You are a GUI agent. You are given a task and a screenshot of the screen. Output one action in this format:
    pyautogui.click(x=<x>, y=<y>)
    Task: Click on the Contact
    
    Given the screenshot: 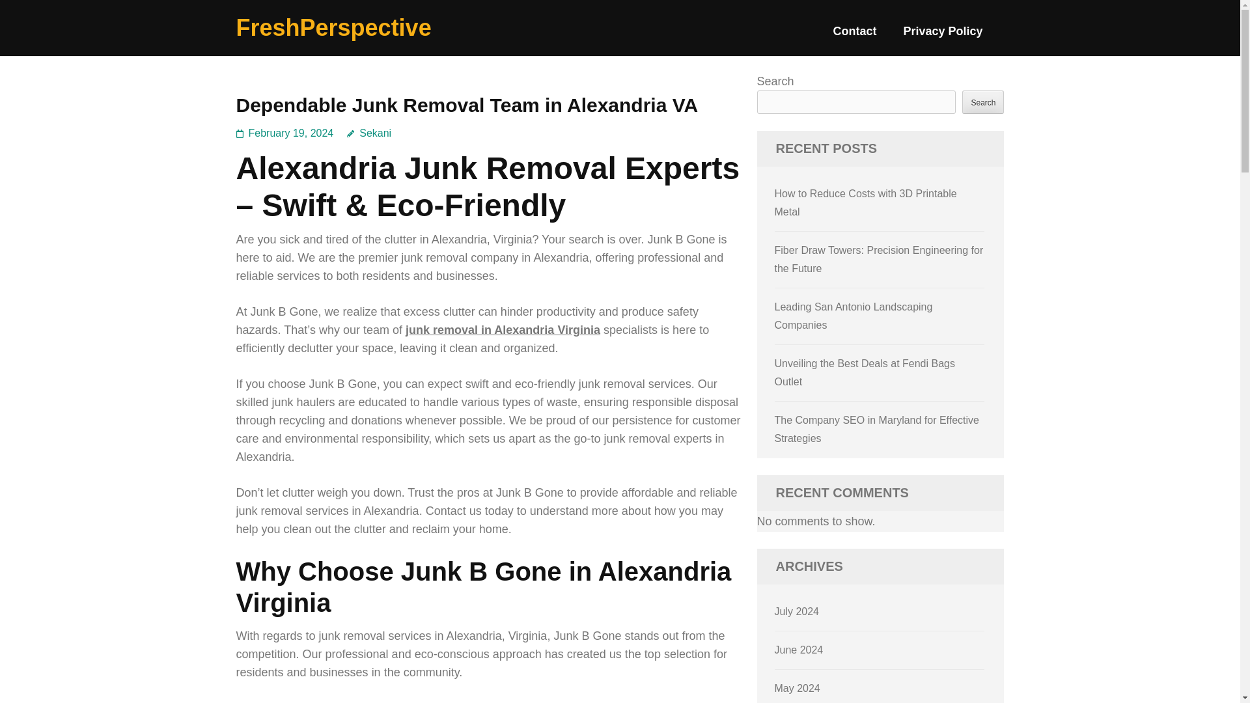 What is the action you would take?
    pyautogui.click(x=854, y=36)
    